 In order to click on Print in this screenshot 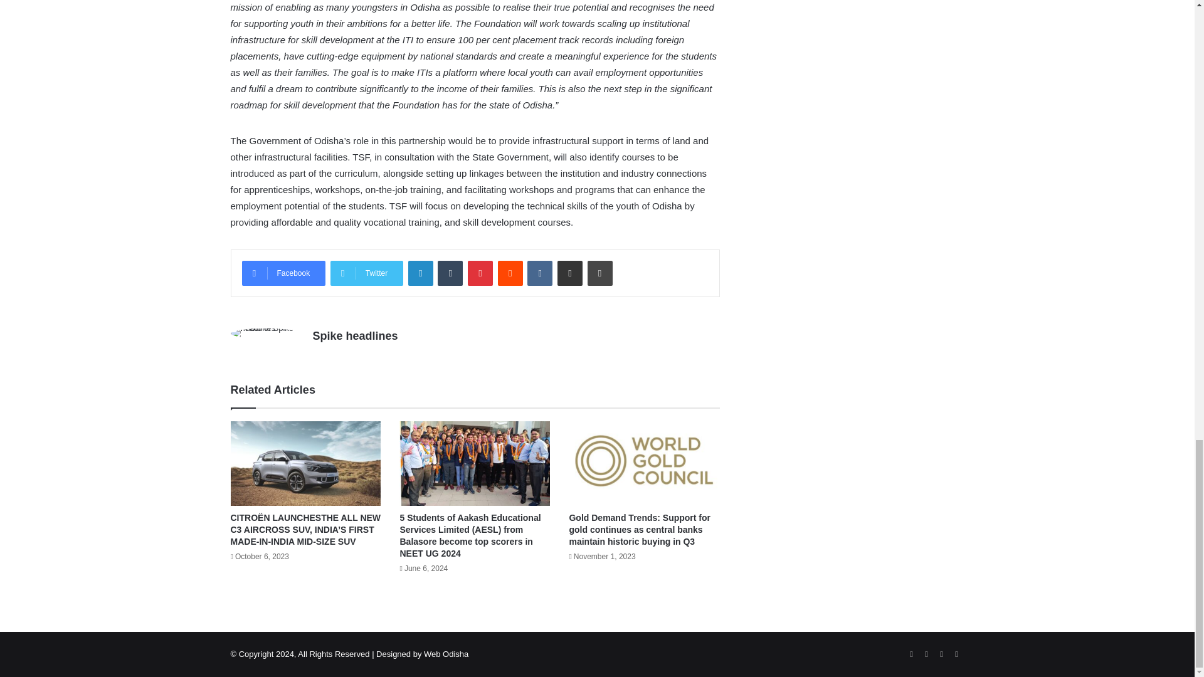, I will do `click(599, 273)`.